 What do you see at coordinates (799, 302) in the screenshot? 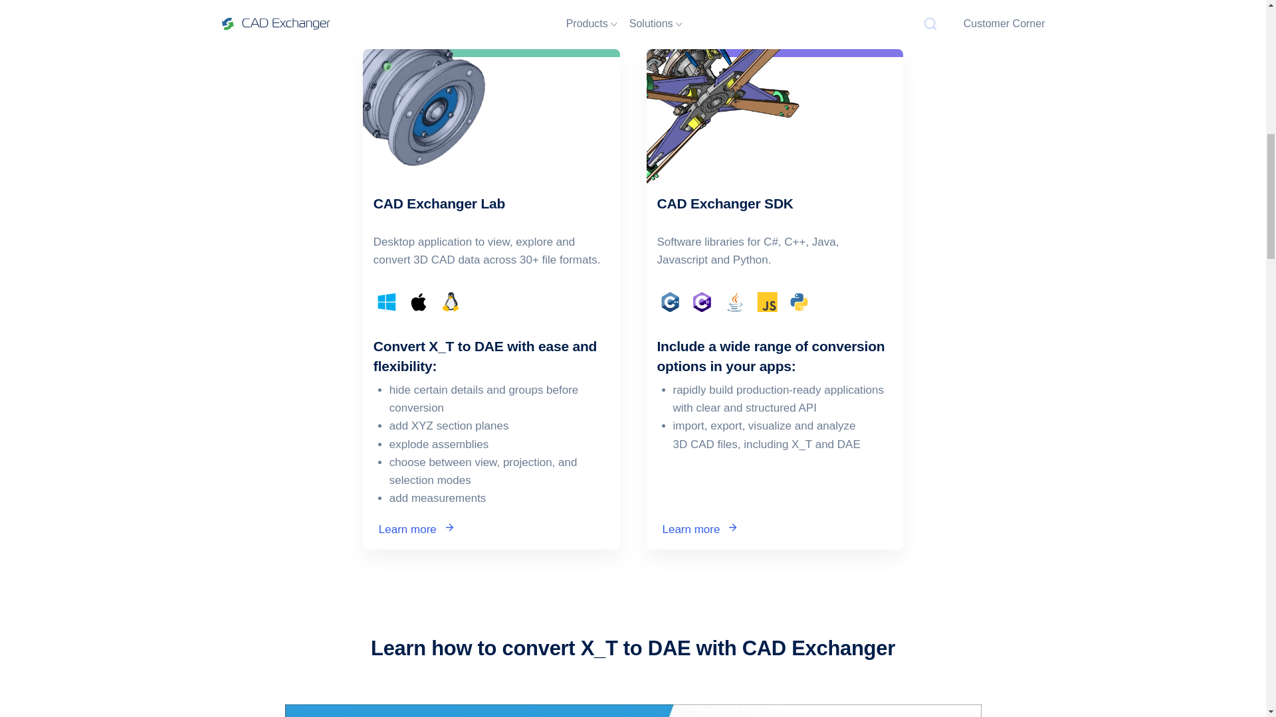
I see `Python` at bounding box center [799, 302].